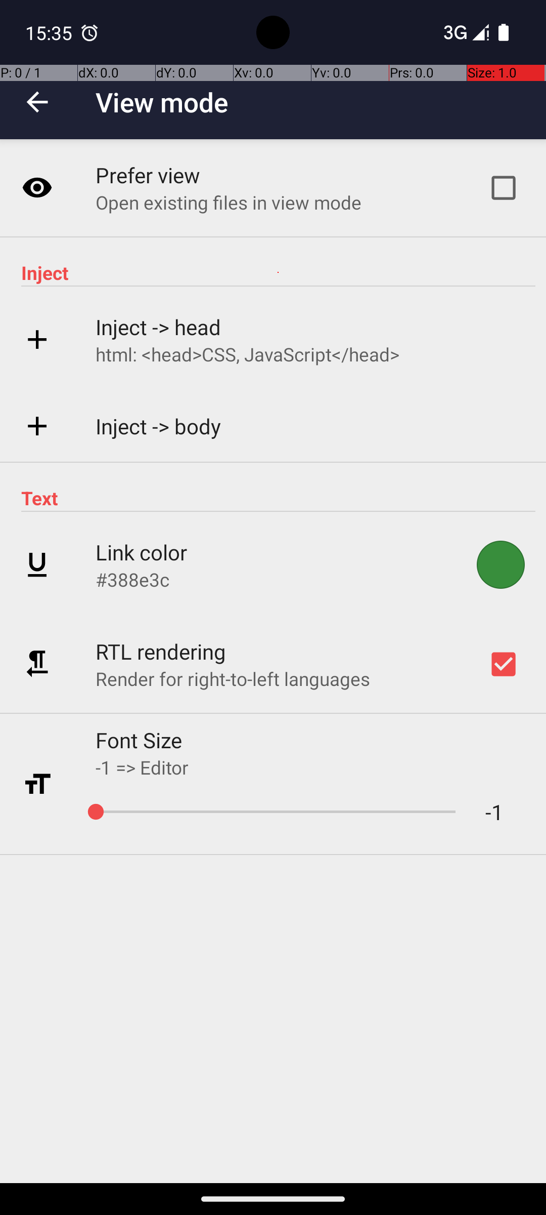 This screenshot has width=546, height=1215. What do you see at coordinates (479, 812) in the screenshot?
I see `-1` at bounding box center [479, 812].